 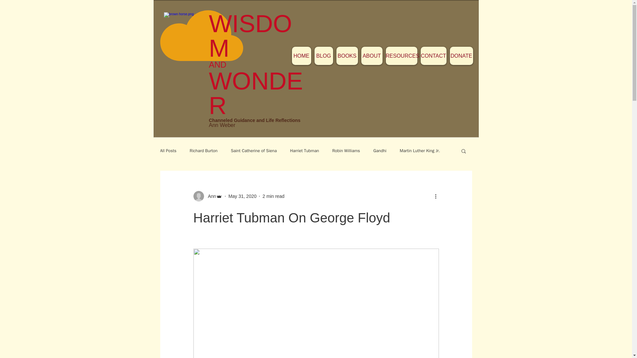 I want to click on Ann, so click(x=210, y=196).